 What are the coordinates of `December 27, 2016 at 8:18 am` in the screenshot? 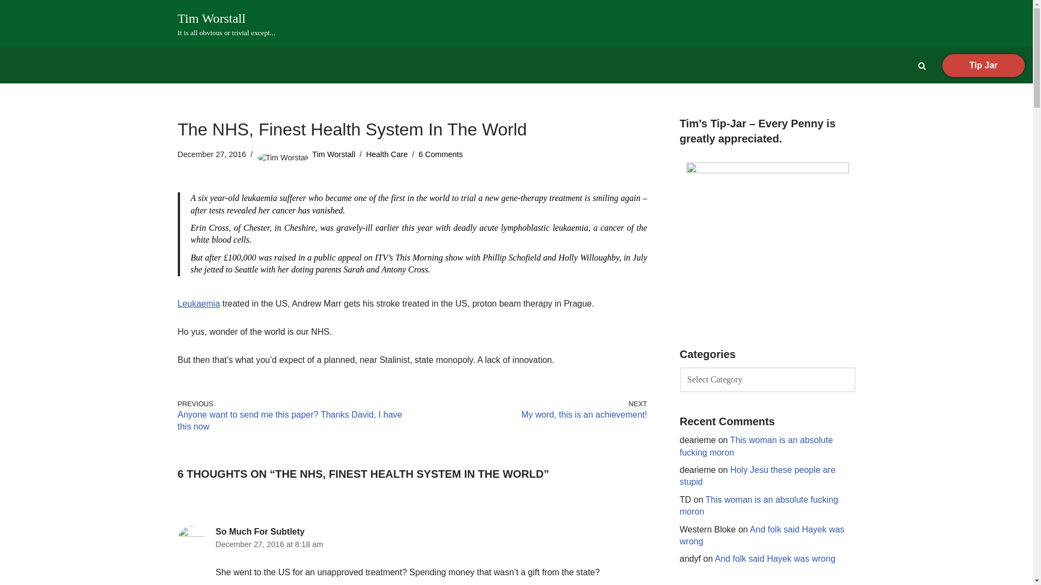 It's located at (269, 544).